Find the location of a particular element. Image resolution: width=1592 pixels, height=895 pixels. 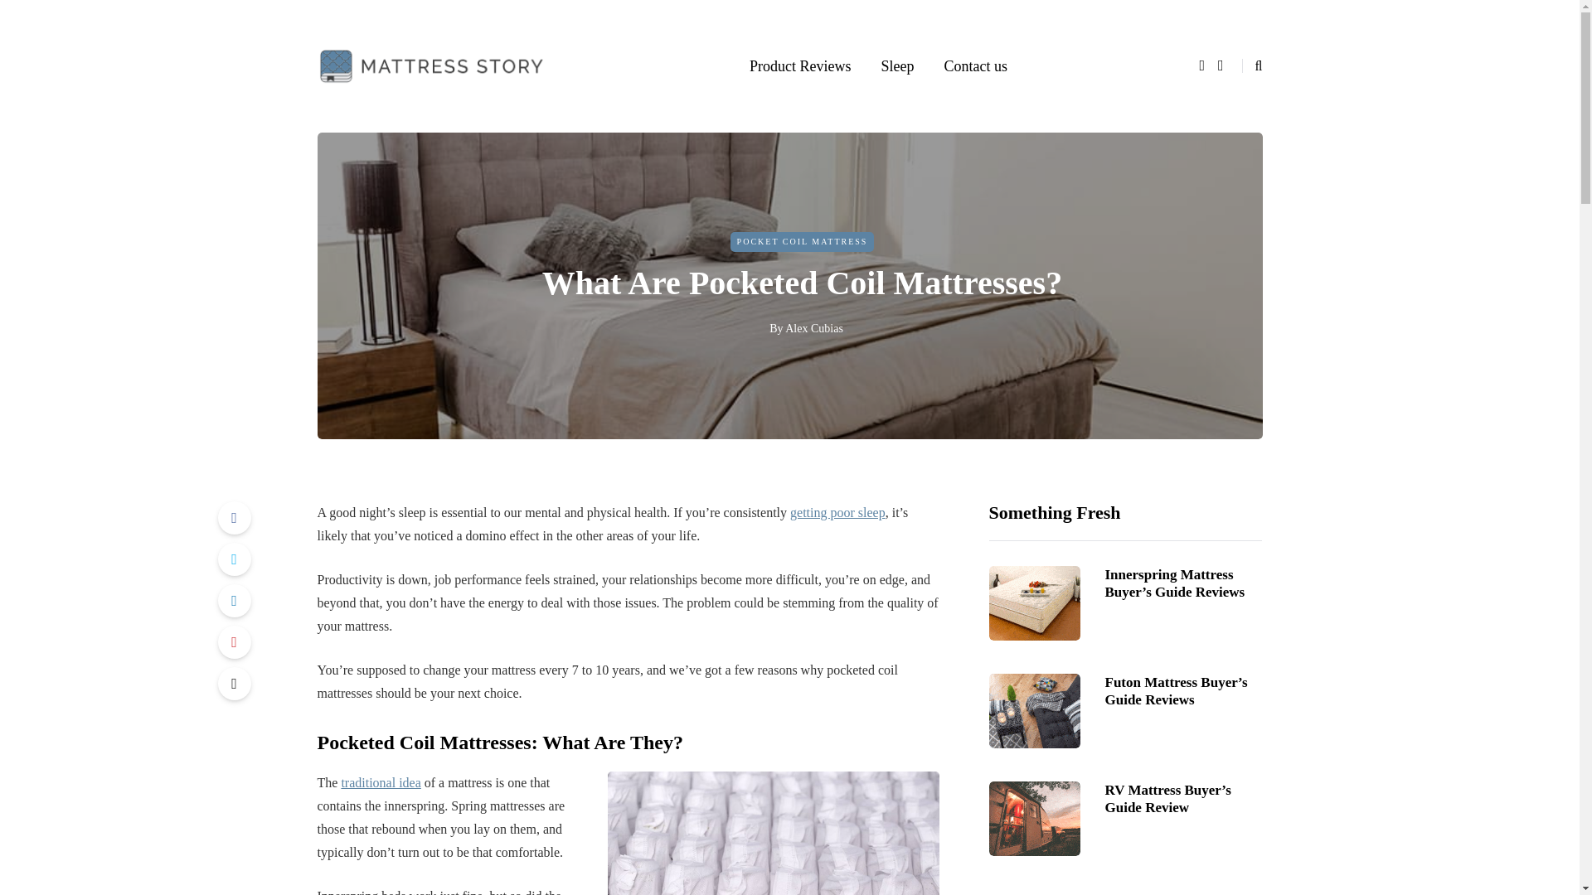

getting poor sleep is located at coordinates (837, 512).